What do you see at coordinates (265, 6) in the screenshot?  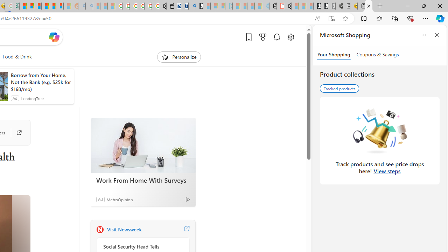 I see `Home | Sky Blue Bikes - Sky Blue Bikes - Sleeping` at bounding box center [265, 6].